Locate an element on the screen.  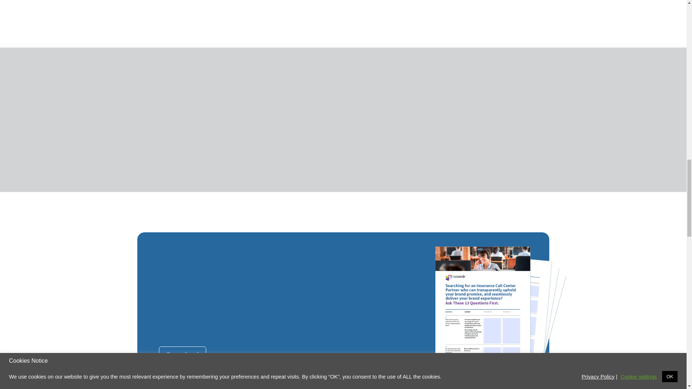
13QsThumb is located at coordinates (501, 318).